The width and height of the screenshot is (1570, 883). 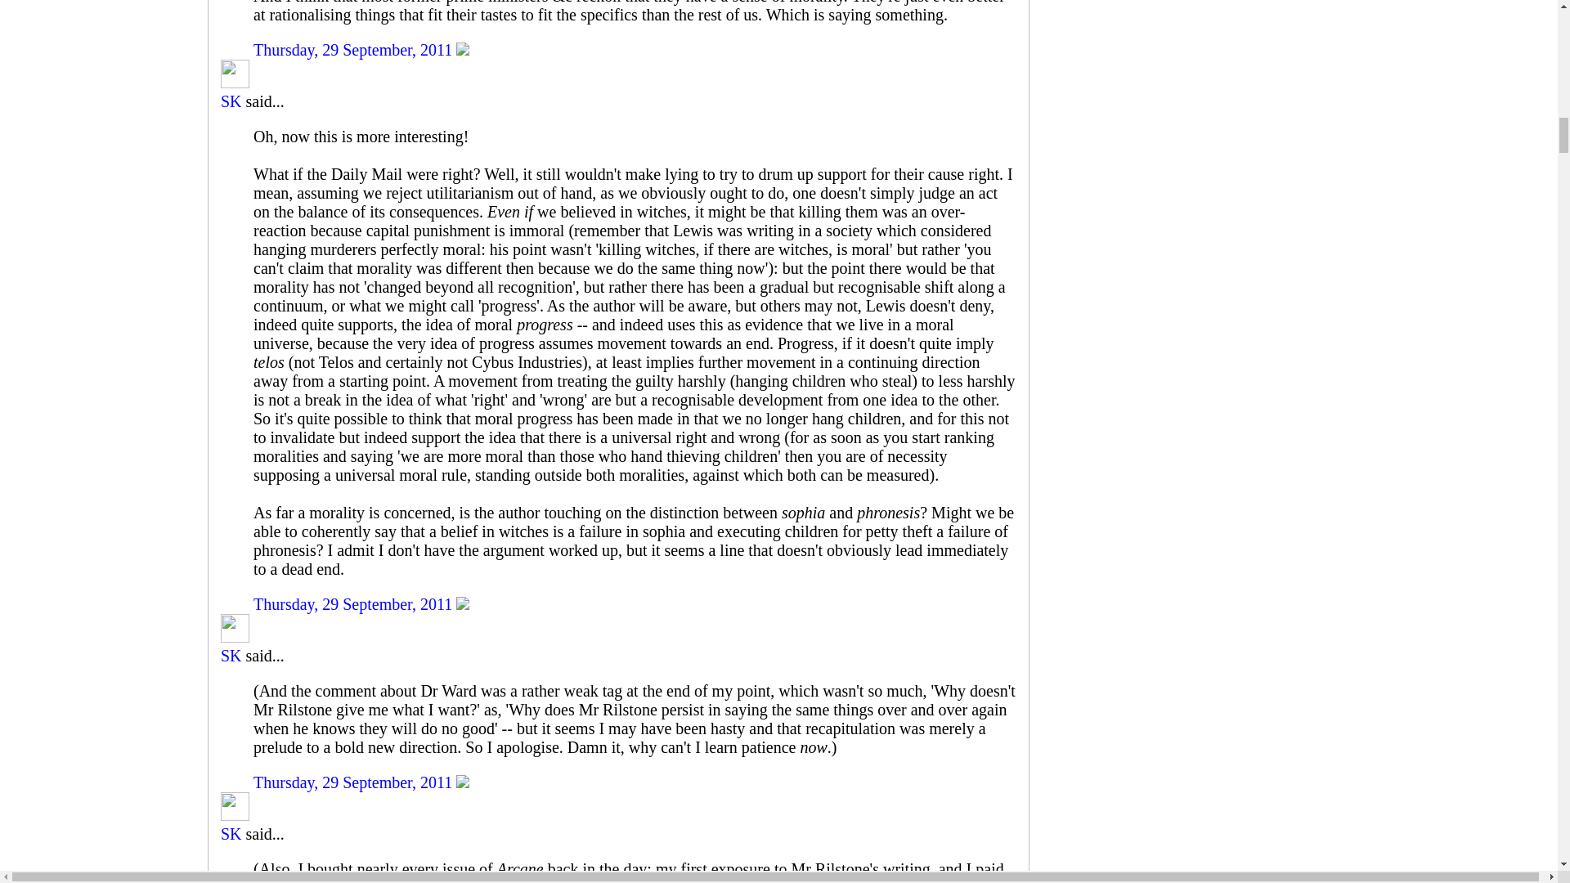 I want to click on Thursday, 29 September, 2011, so click(x=355, y=49).